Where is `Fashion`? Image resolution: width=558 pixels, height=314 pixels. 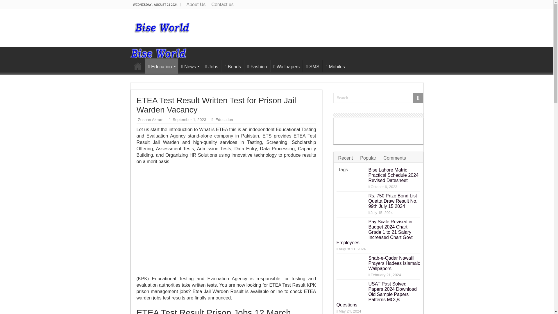
Fashion is located at coordinates (257, 66).